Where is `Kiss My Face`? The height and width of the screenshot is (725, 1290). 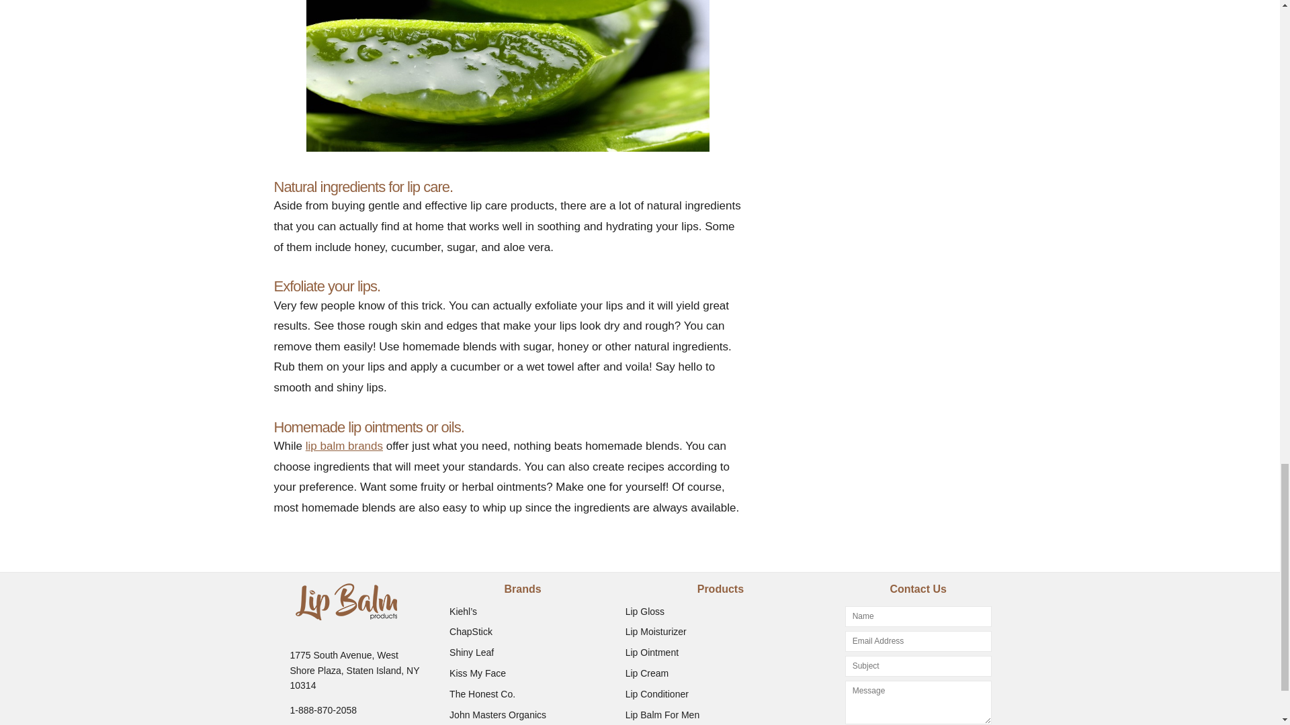
Kiss My Face is located at coordinates (477, 673).